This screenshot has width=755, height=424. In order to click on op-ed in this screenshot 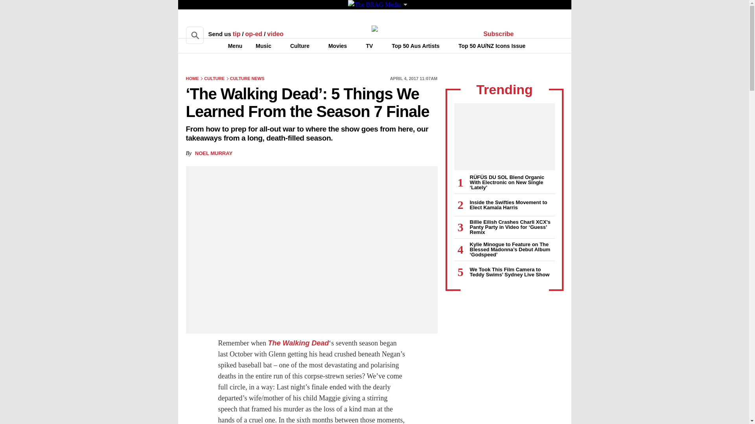, I will do `click(254, 34)`.